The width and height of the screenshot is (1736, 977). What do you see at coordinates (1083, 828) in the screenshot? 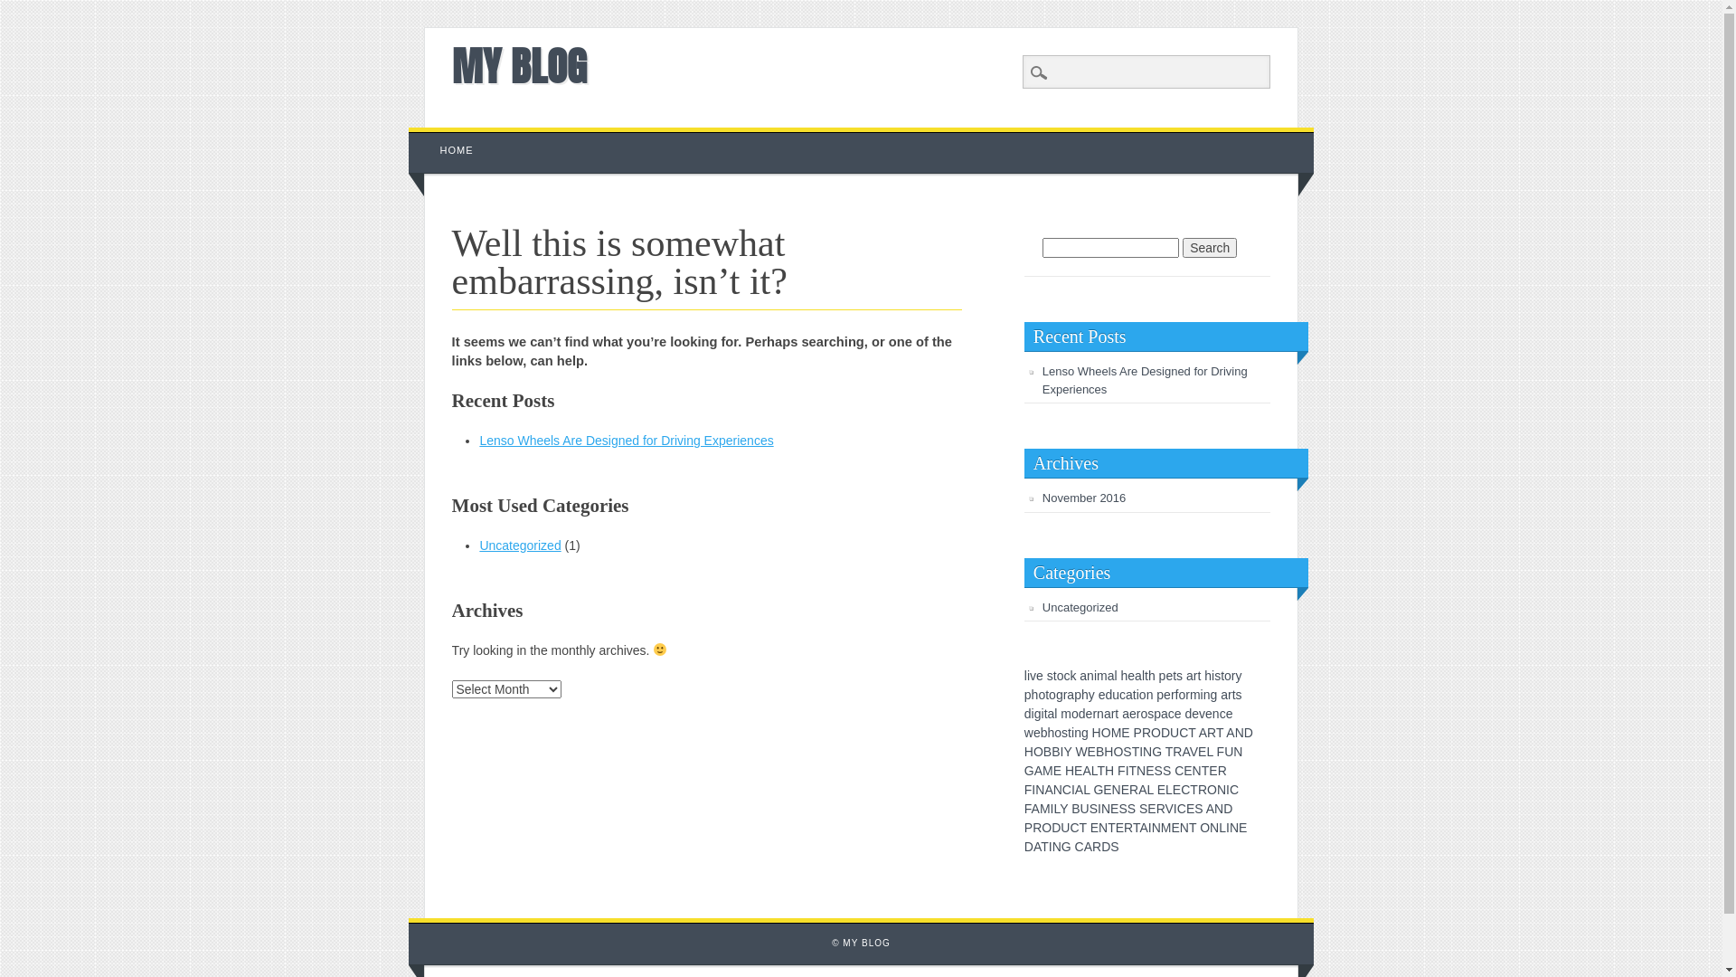
I see `T` at bounding box center [1083, 828].